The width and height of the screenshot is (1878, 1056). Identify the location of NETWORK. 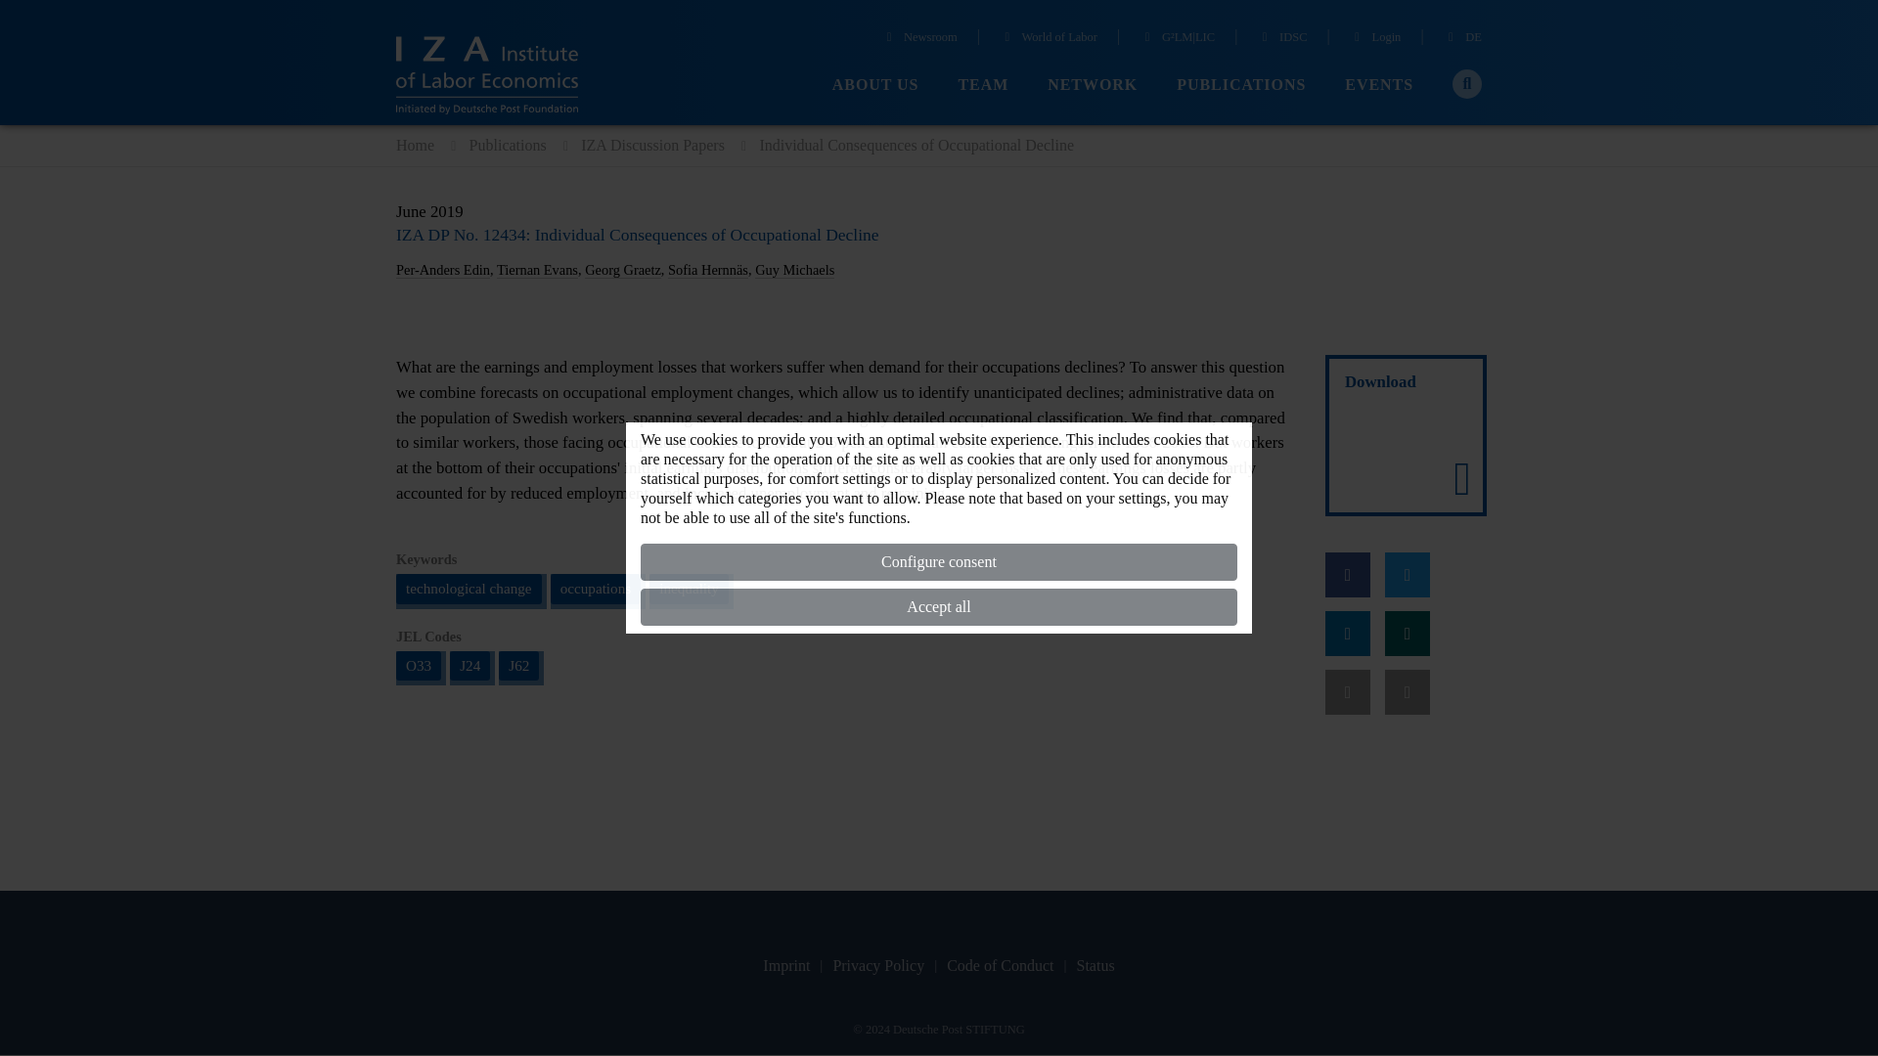
(1093, 85).